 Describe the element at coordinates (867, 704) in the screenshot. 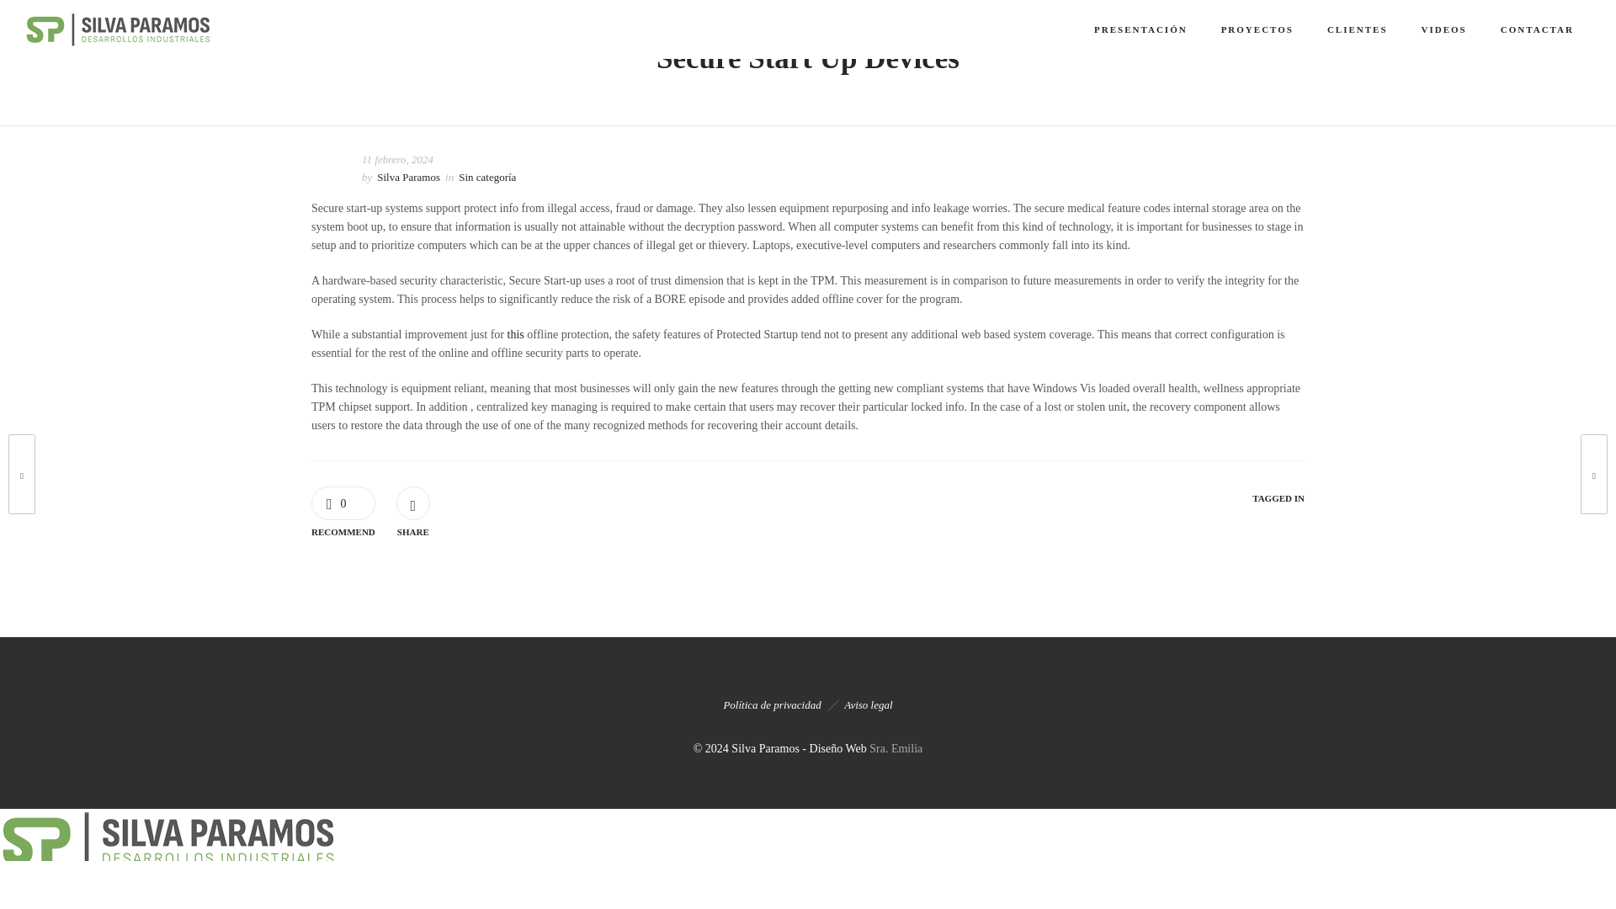

I see `Aviso legal` at that location.